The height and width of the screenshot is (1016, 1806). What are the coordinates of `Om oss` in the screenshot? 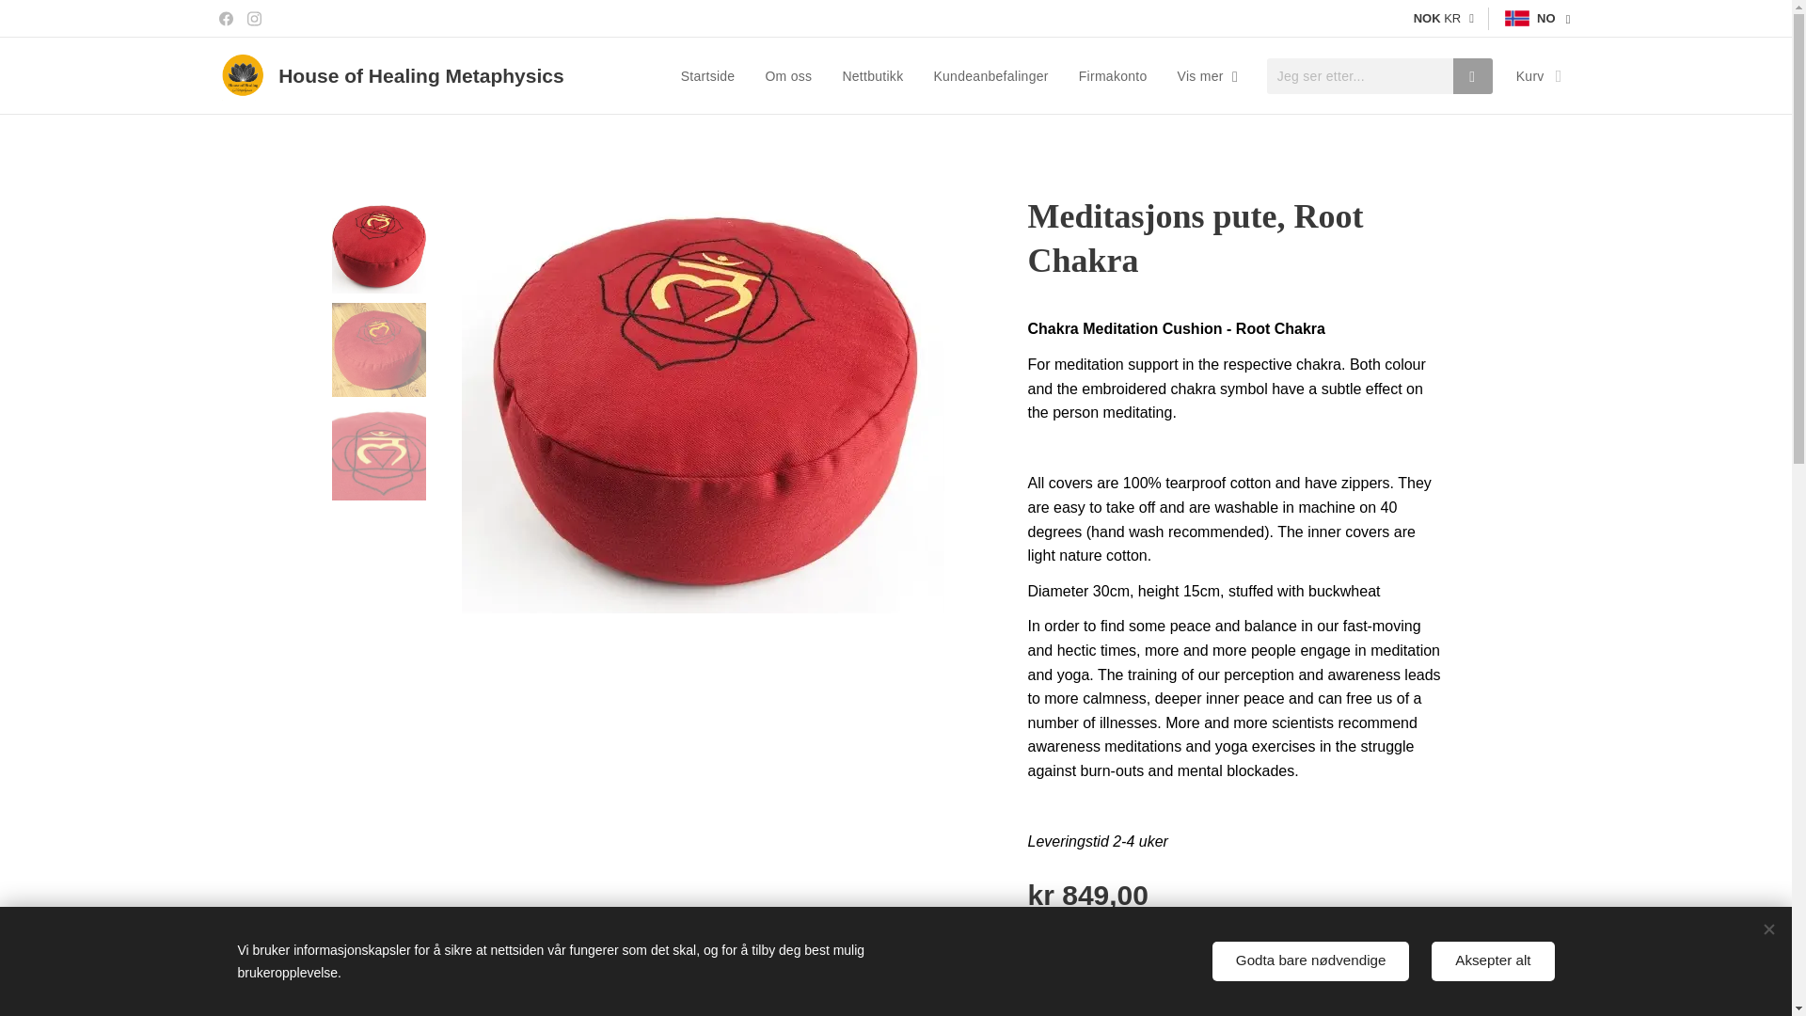 It's located at (788, 75).